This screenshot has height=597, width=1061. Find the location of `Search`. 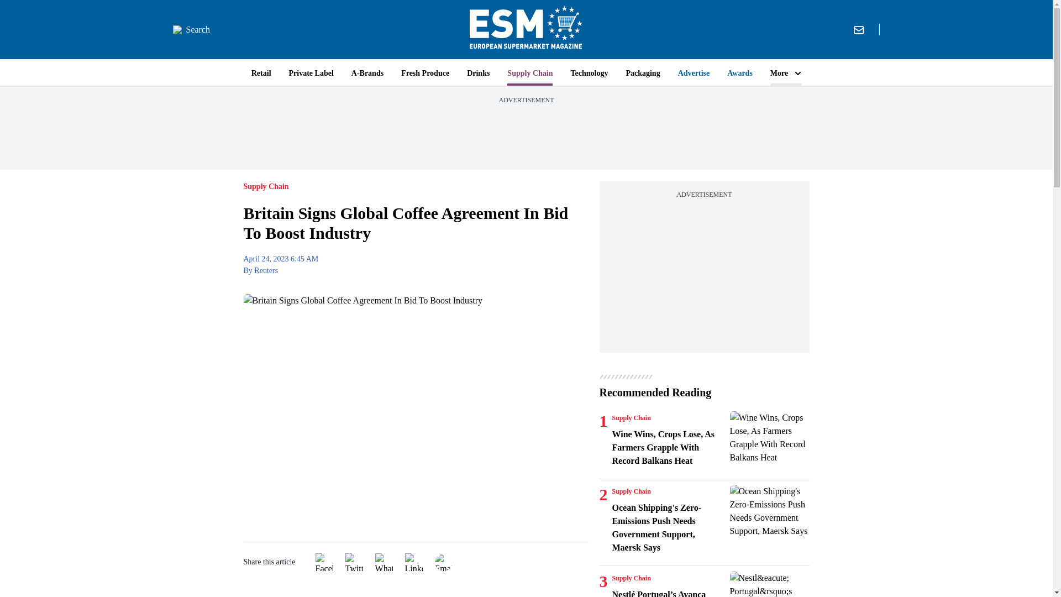

Search is located at coordinates (191, 30).